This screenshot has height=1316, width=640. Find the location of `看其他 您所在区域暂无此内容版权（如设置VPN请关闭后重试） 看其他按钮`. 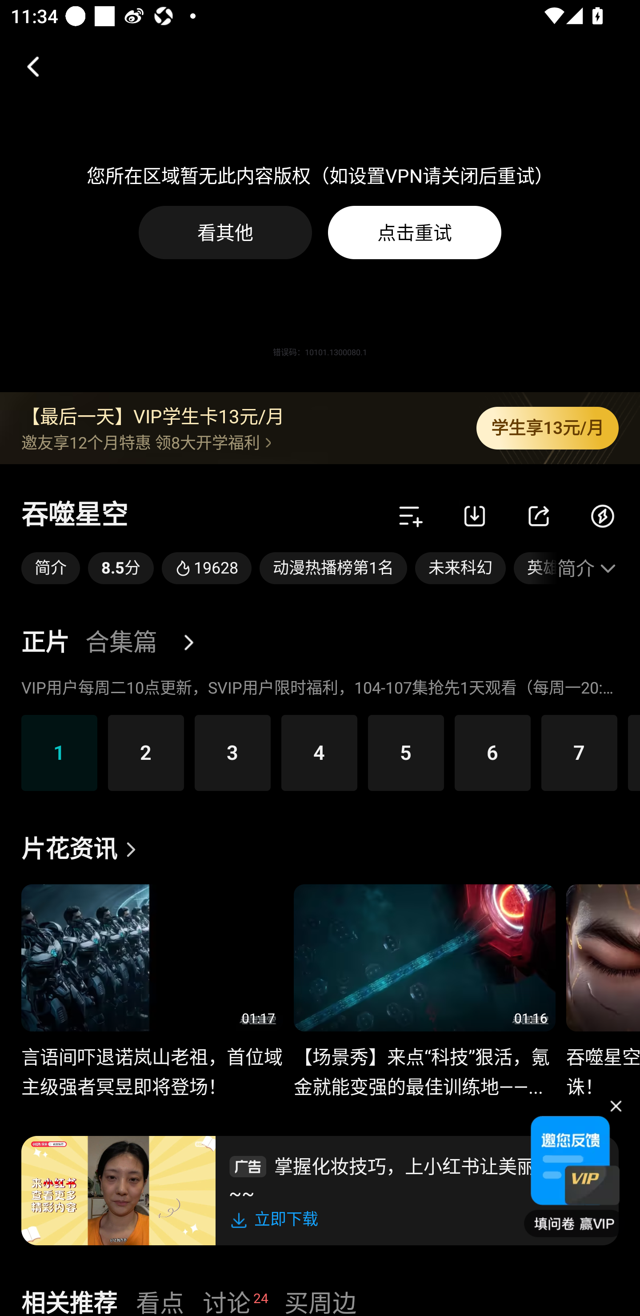

看其他 您所在区域暂无此内容版权（如设置VPN请关闭后重试） 看其他按钮 is located at coordinates (225, 232).